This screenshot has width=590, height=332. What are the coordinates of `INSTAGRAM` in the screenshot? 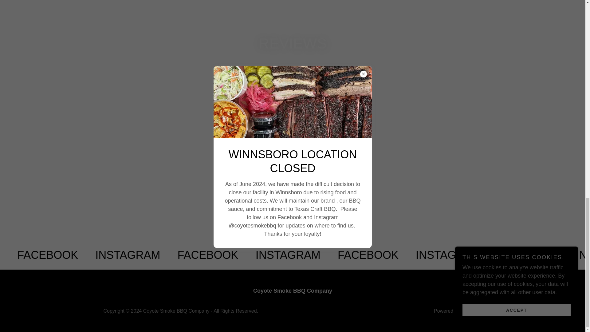 It's located at (259, 255).